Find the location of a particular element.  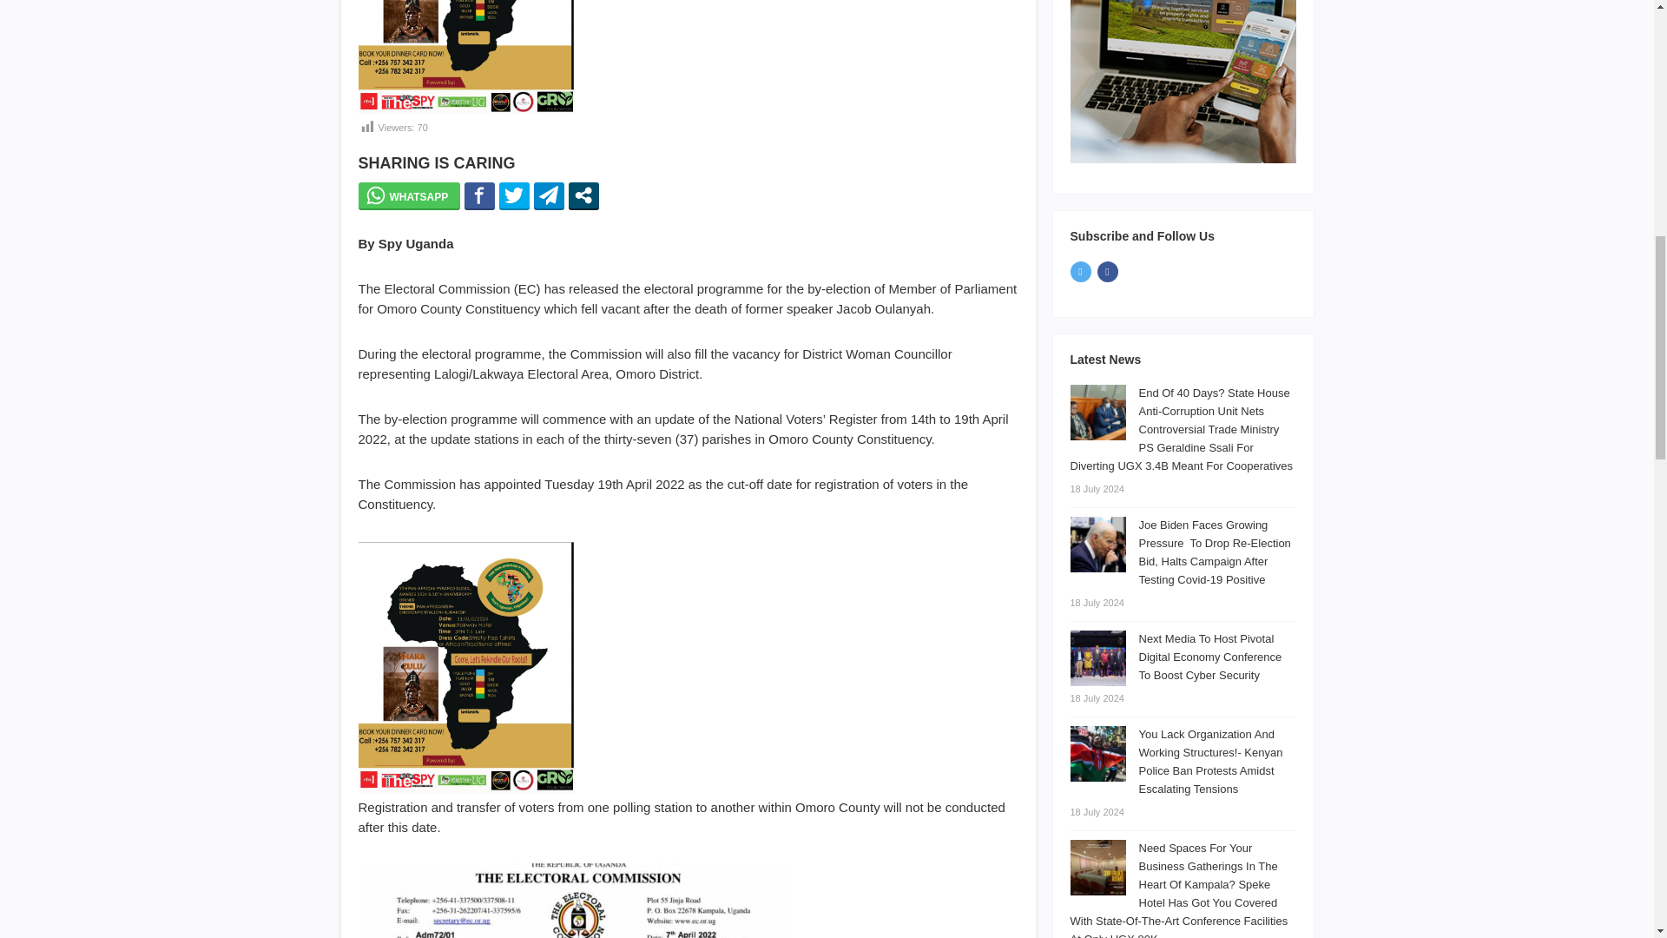

Share on WhatsApp is located at coordinates (408, 195).